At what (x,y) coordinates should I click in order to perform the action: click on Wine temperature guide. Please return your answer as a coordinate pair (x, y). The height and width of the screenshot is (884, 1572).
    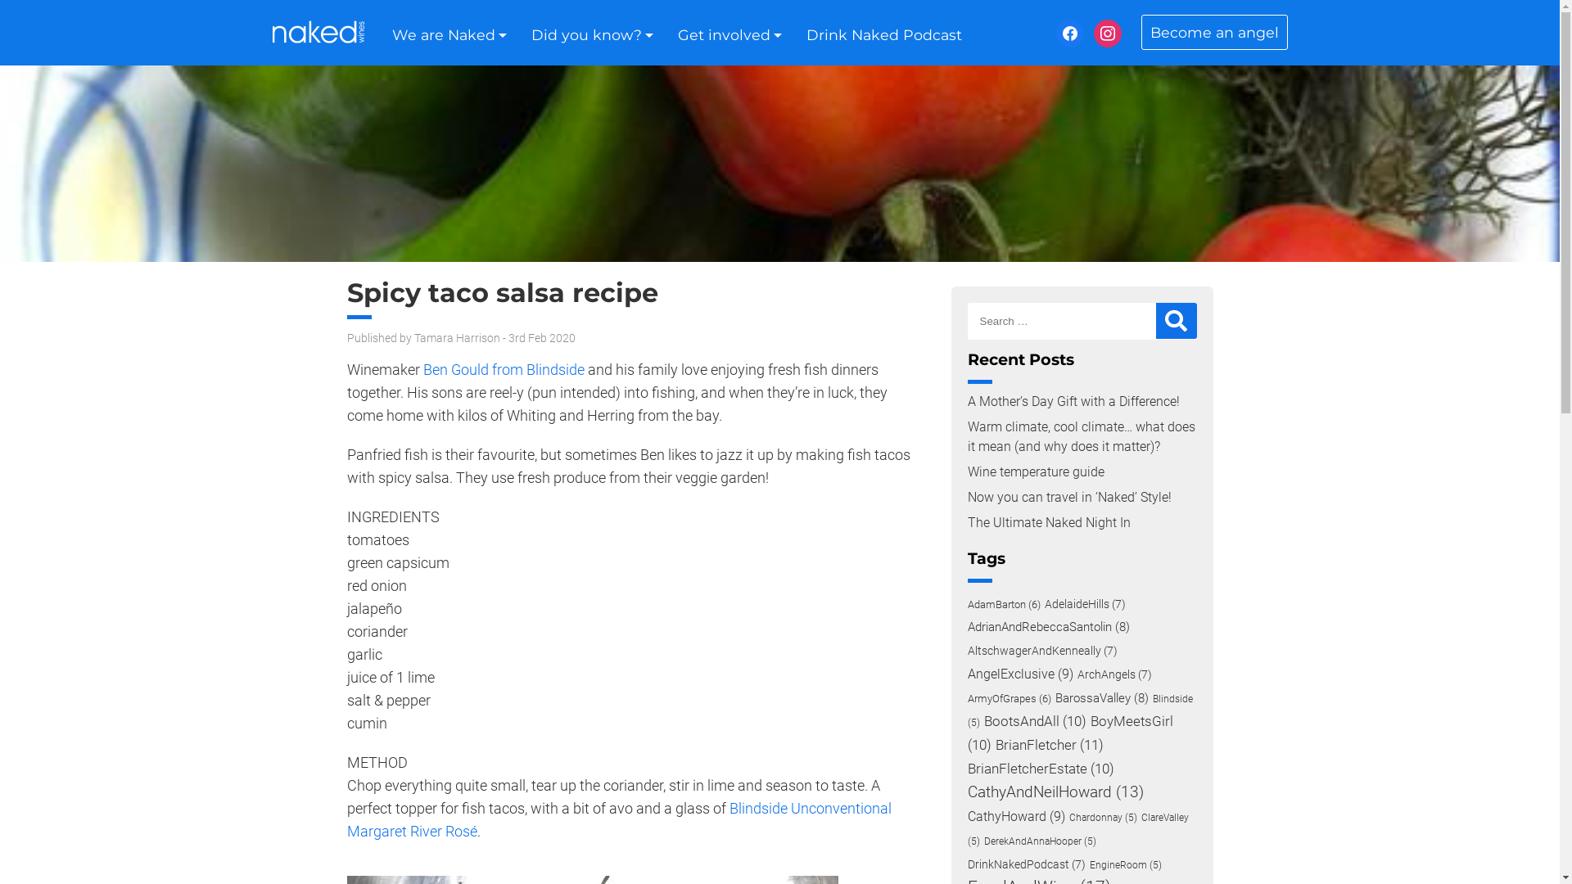
    Looking at the image, I should click on (1037, 471).